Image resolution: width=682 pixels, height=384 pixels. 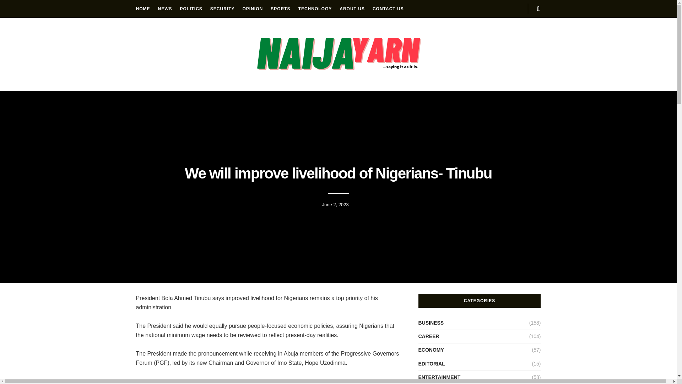 I want to click on ABOUT US, so click(x=352, y=9).